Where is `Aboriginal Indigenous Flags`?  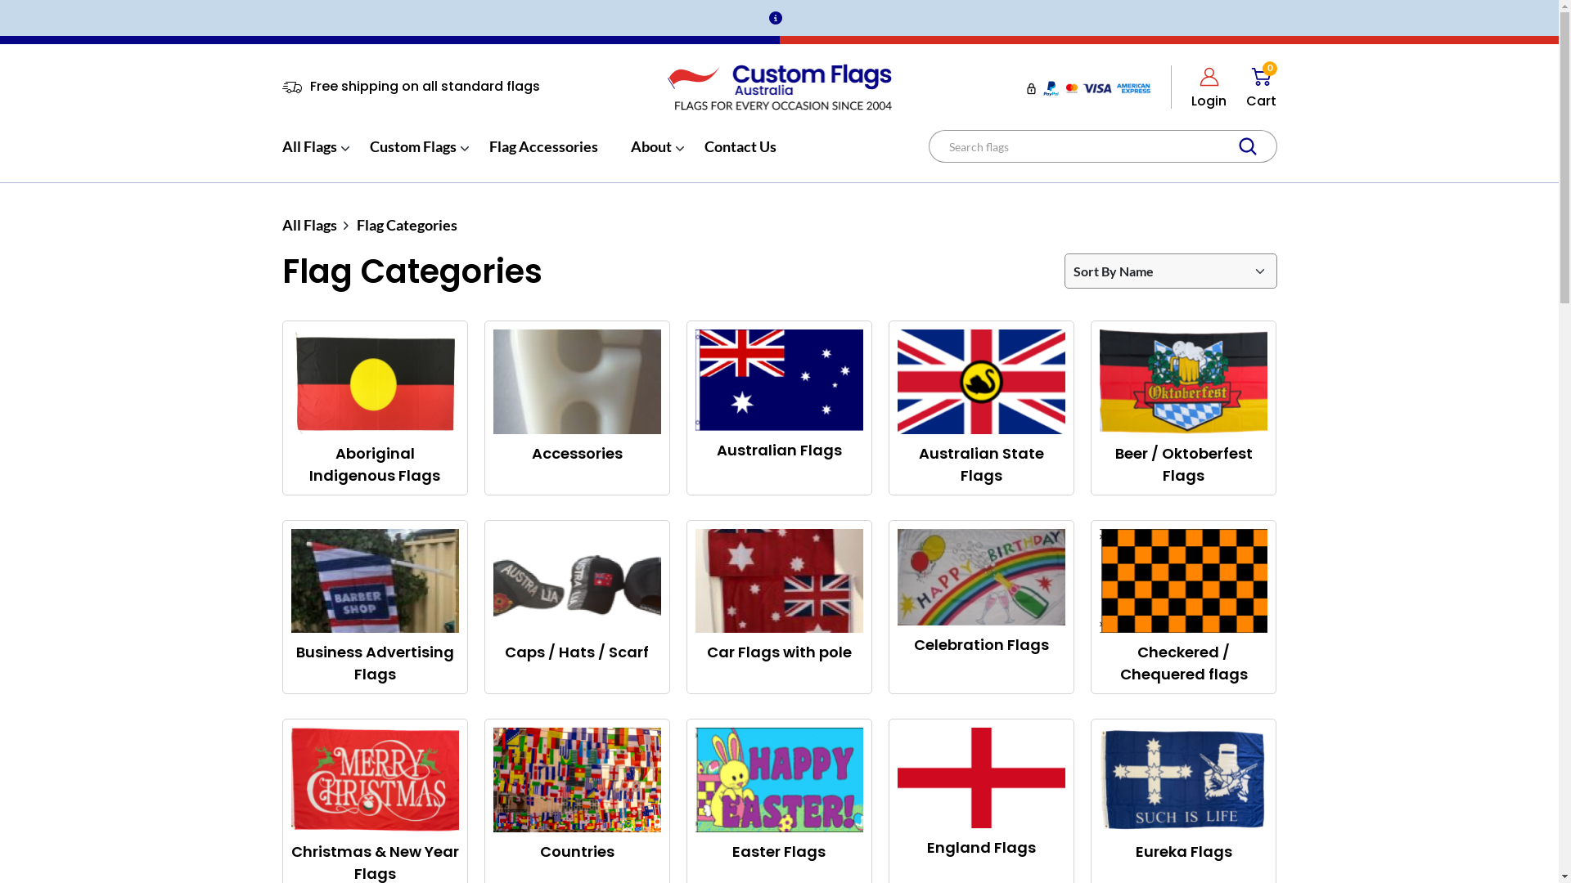
Aboriginal Indigenous Flags is located at coordinates (375, 408).